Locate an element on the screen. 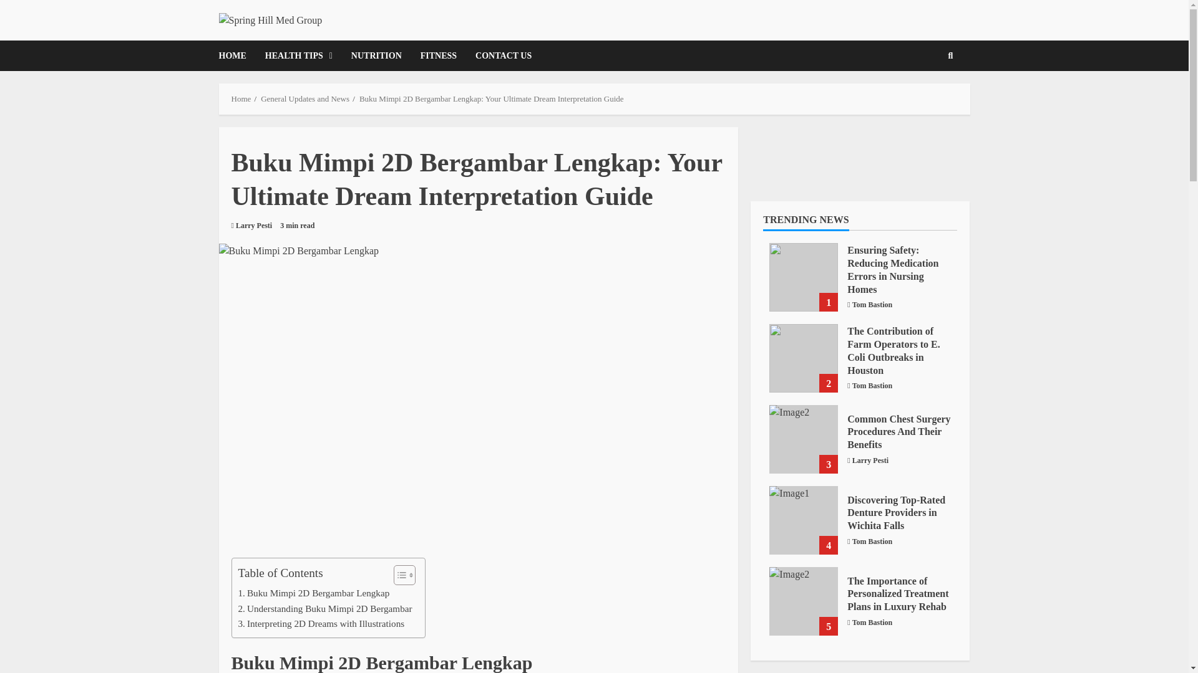 The height and width of the screenshot is (673, 1198). Buku Mimpi 2D Bergambar Lengkap is located at coordinates (314, 593).